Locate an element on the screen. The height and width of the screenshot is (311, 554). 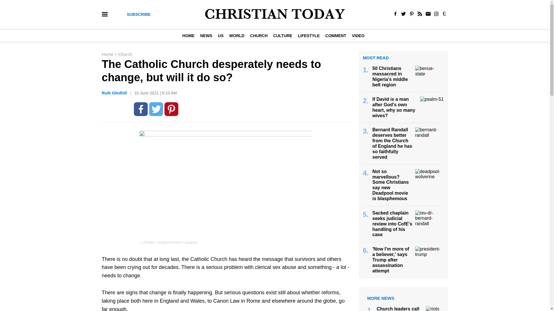
WORLD is located at coordinates (237, 35).